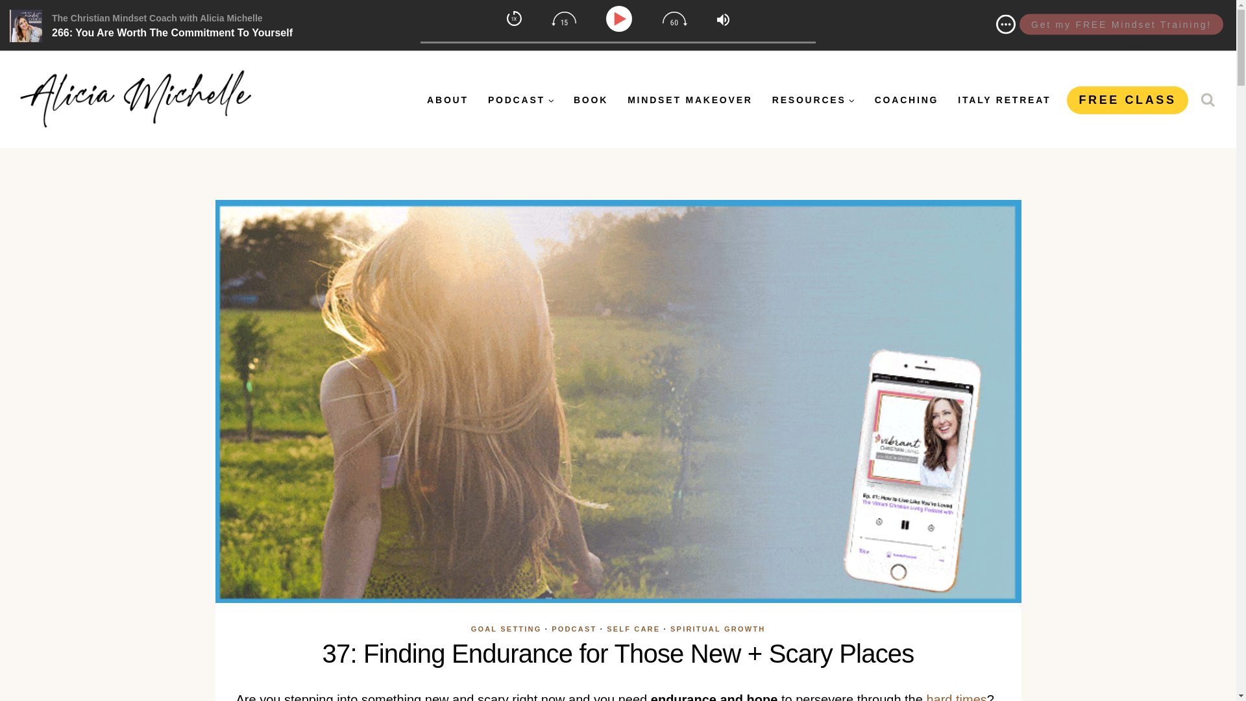  What do you see at coordinates (521, 99) in the screenshot?
I see `PODCAST` at bounding box center [521, 99].